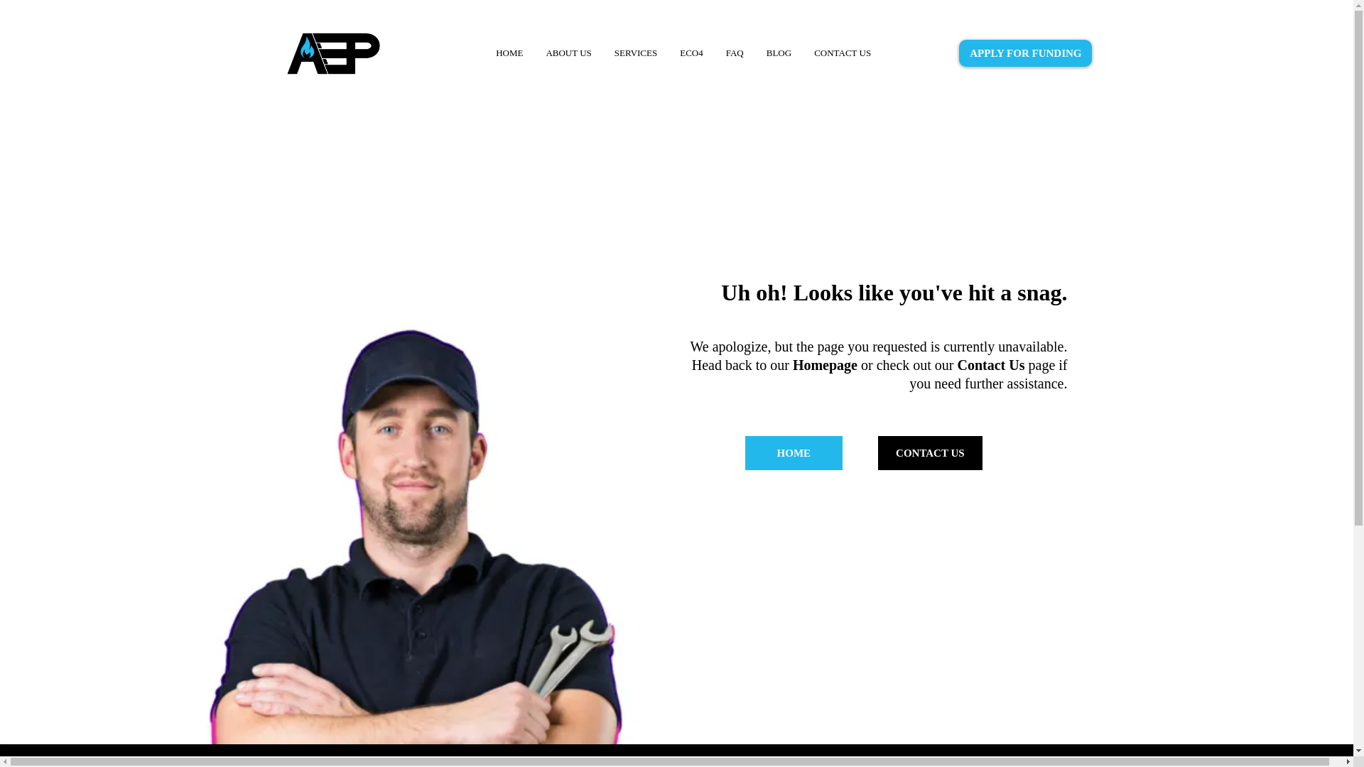 The width and height of the screenshot is (1364, 767). Describe the element at coordinates (635, 53) in the screenshot. I see `SERVICES` at that location.